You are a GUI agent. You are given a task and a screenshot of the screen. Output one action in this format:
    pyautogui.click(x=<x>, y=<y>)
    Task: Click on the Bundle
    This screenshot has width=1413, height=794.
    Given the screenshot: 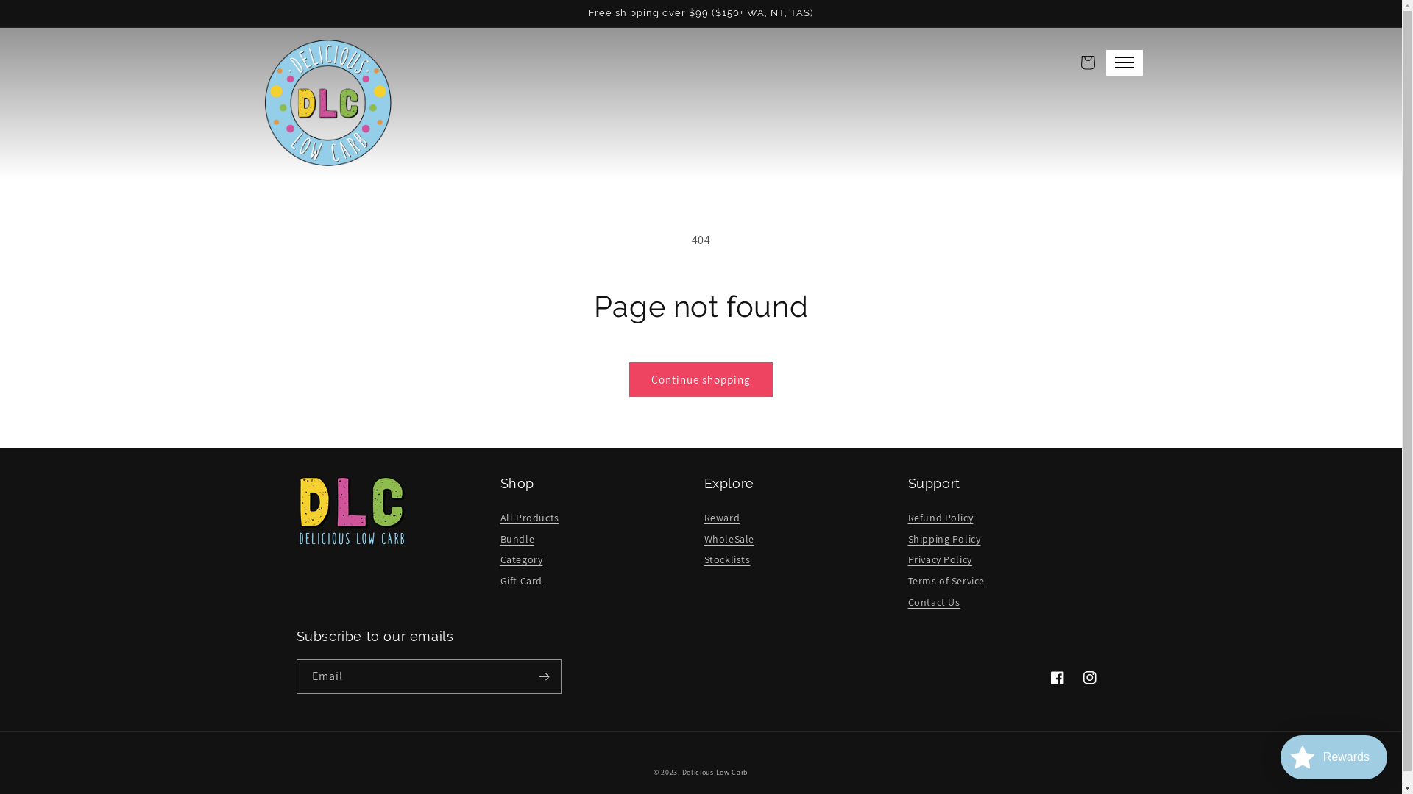 What is the action you would take?
    pyautogui.click(x=518, y=540)
    